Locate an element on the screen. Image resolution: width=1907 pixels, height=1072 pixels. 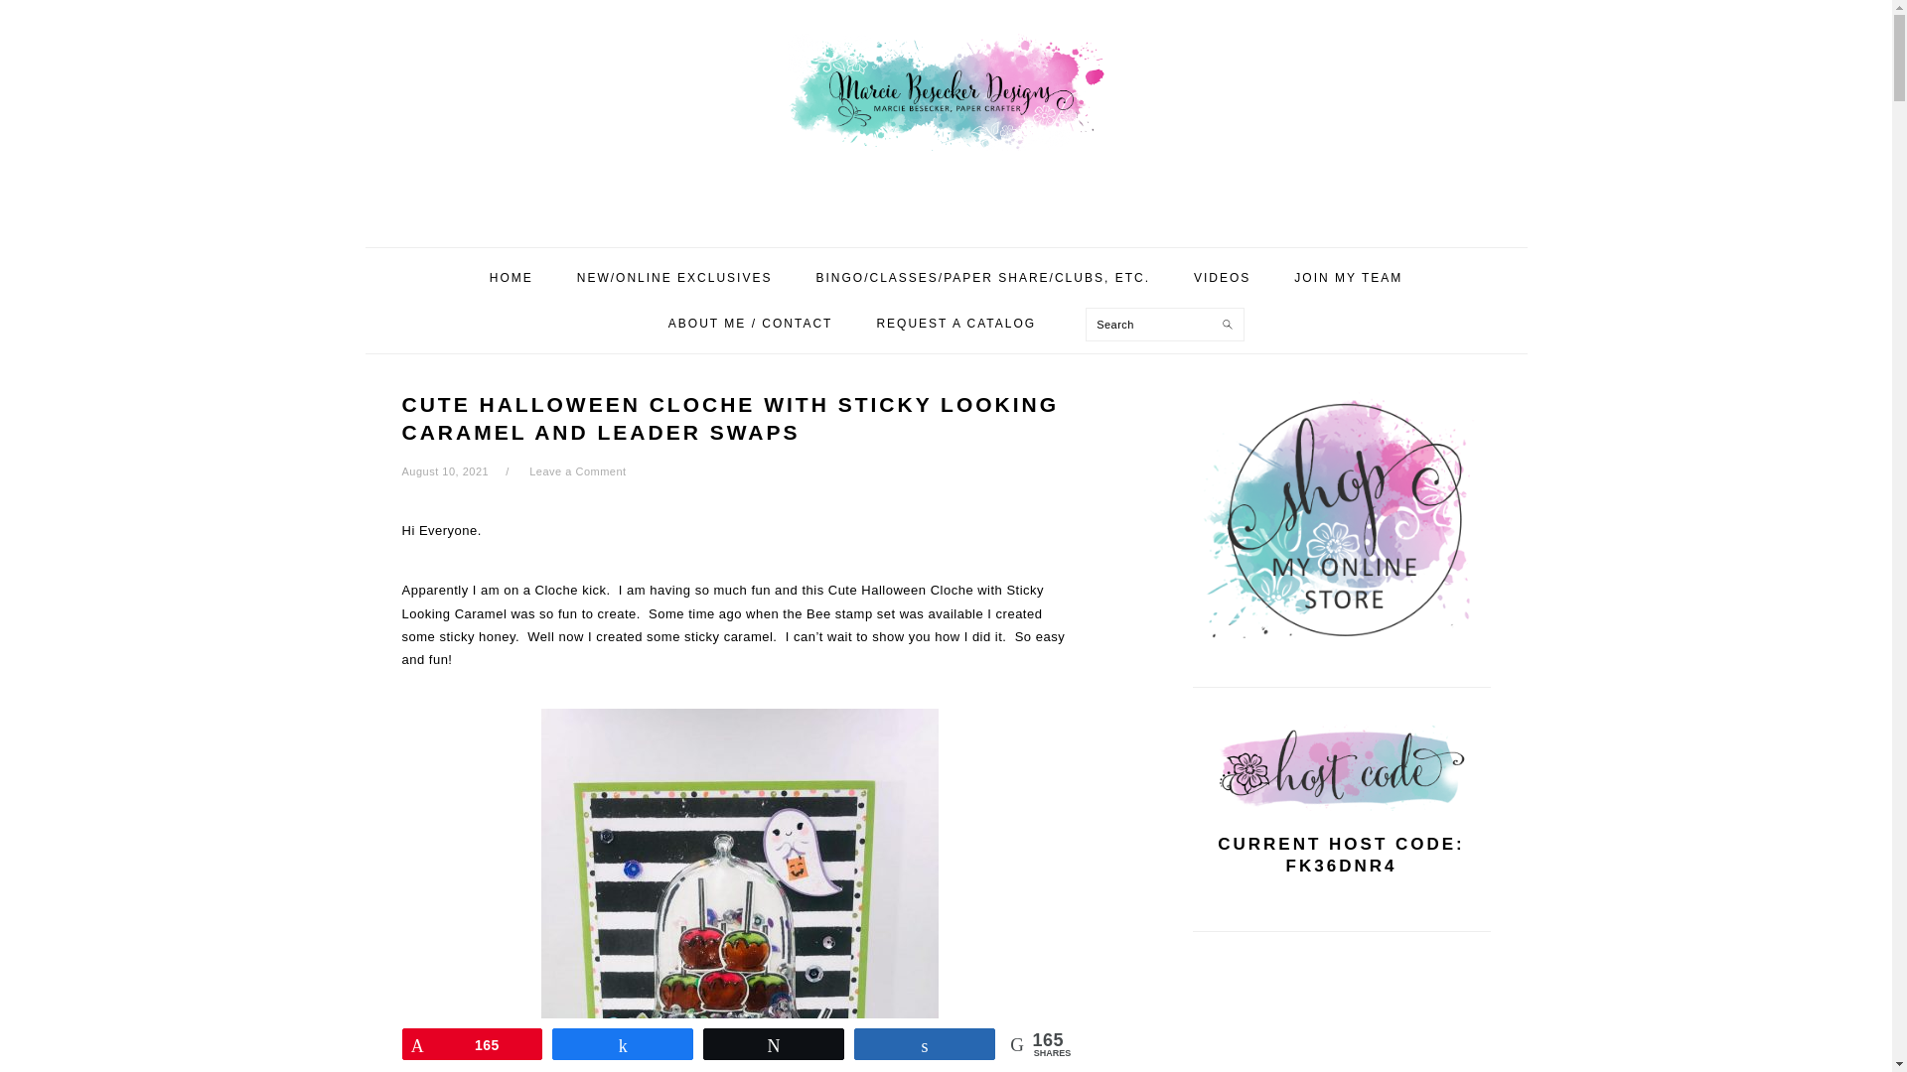
JOIN MY TEAM is located at coordinates (1348, 278).